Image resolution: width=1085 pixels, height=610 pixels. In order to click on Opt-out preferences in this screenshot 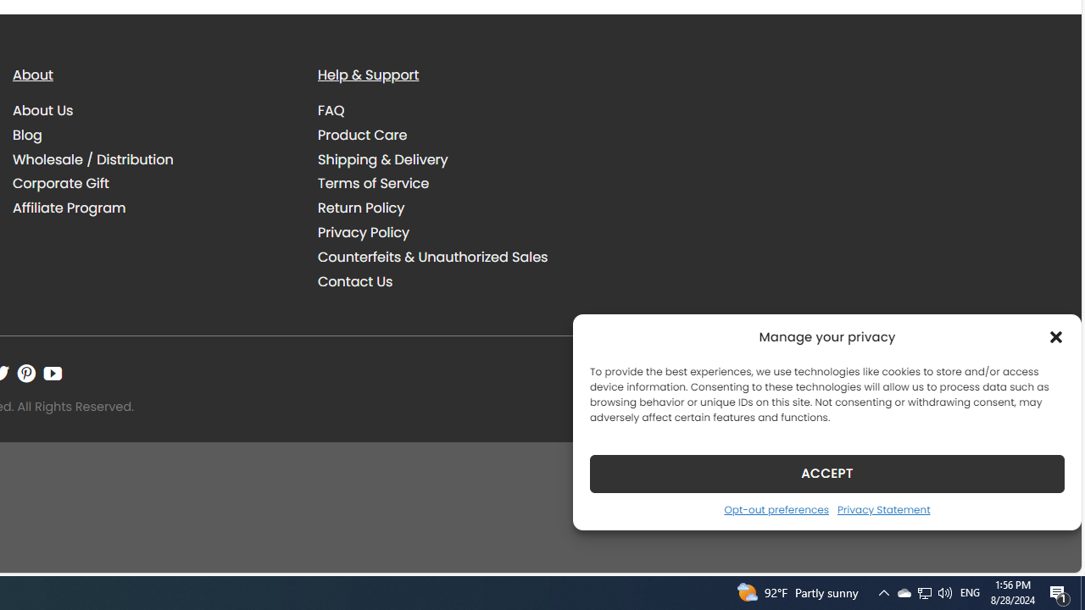, I will do `click(776, 509)`.